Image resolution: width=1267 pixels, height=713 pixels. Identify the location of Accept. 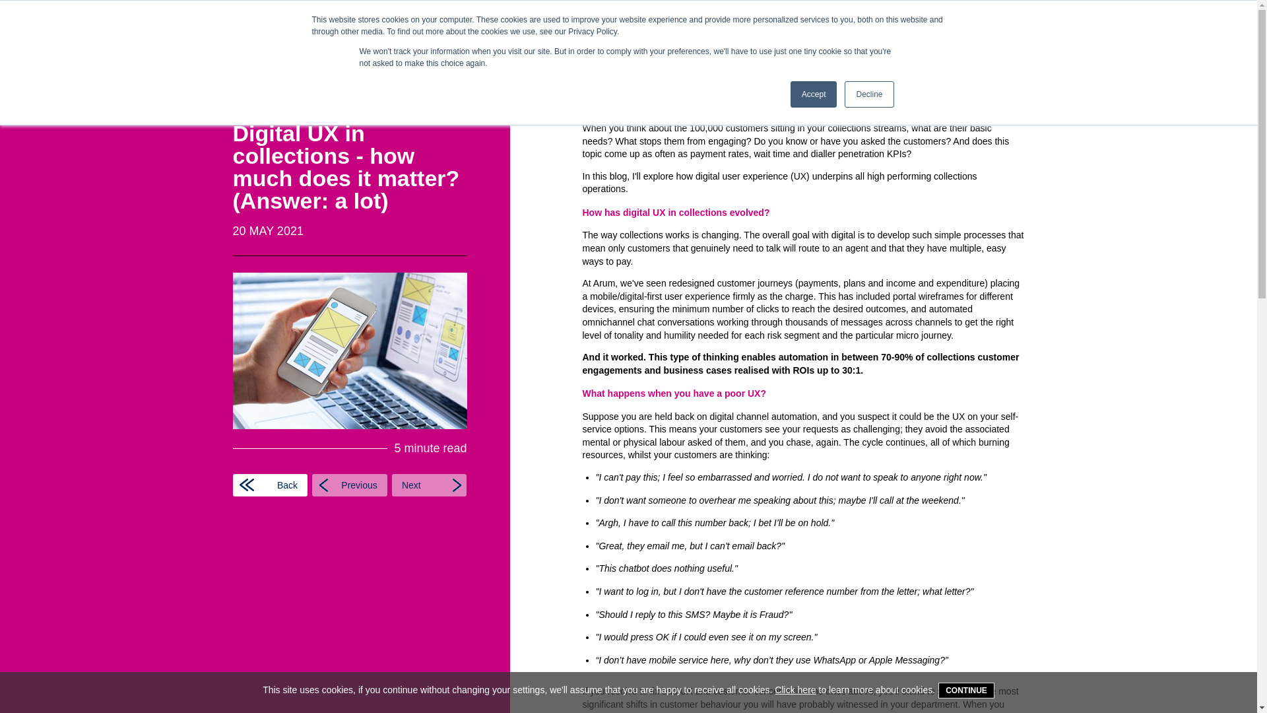
(814, 94).